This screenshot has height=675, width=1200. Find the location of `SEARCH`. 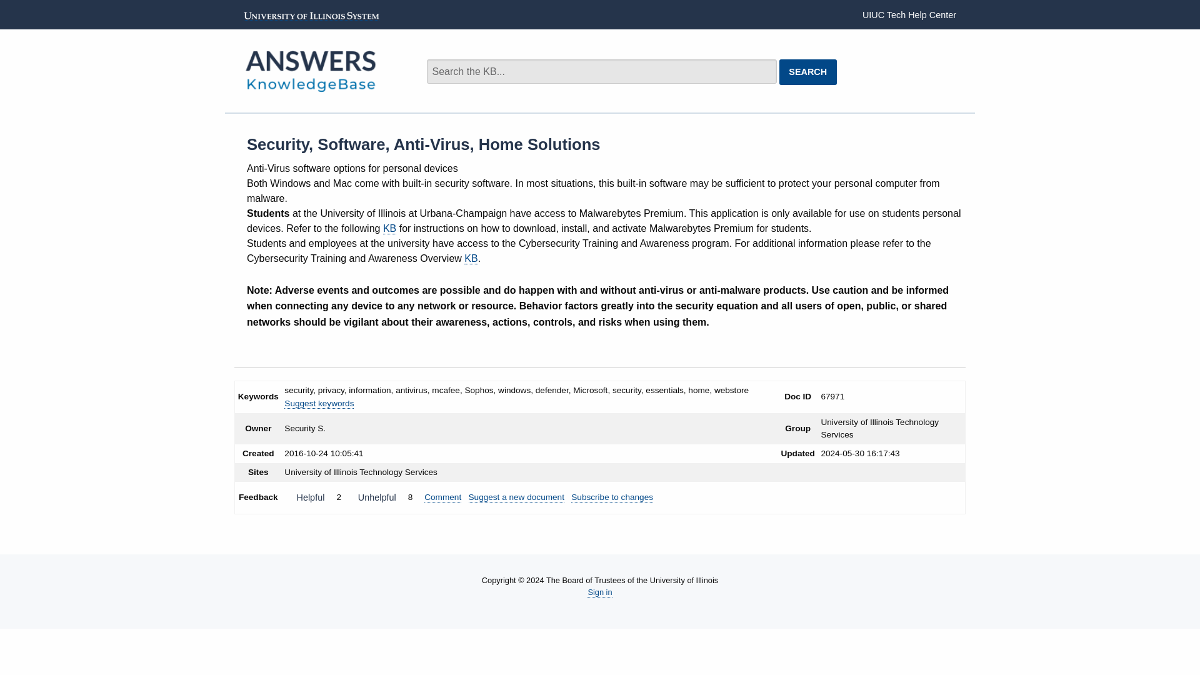

SEARCH is located at coordinates (807, 72).